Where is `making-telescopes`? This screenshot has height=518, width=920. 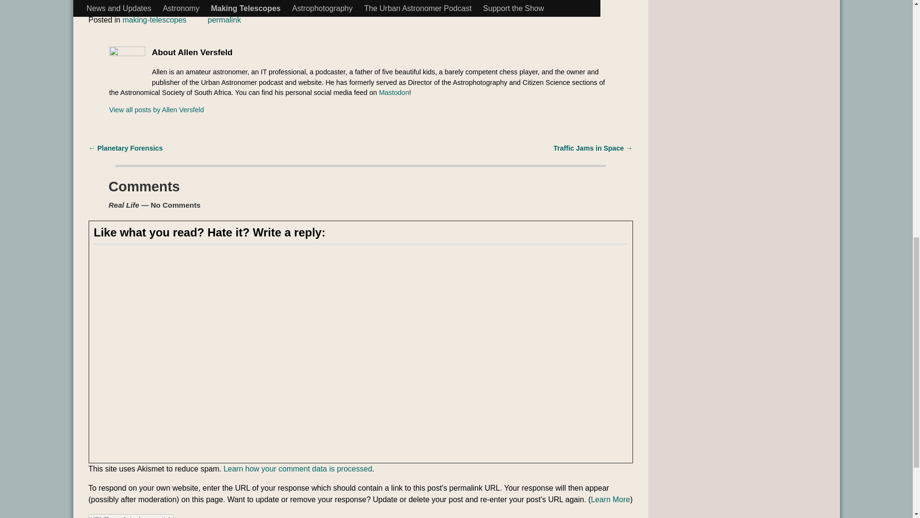
making-telescopes is located at coordinates (154, 20).